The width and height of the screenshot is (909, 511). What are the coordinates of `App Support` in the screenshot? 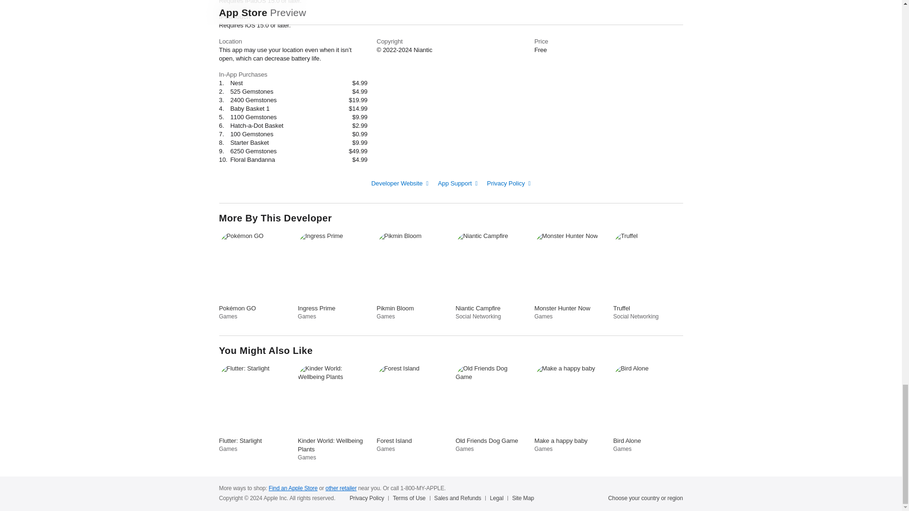 It's located at (458, 184).